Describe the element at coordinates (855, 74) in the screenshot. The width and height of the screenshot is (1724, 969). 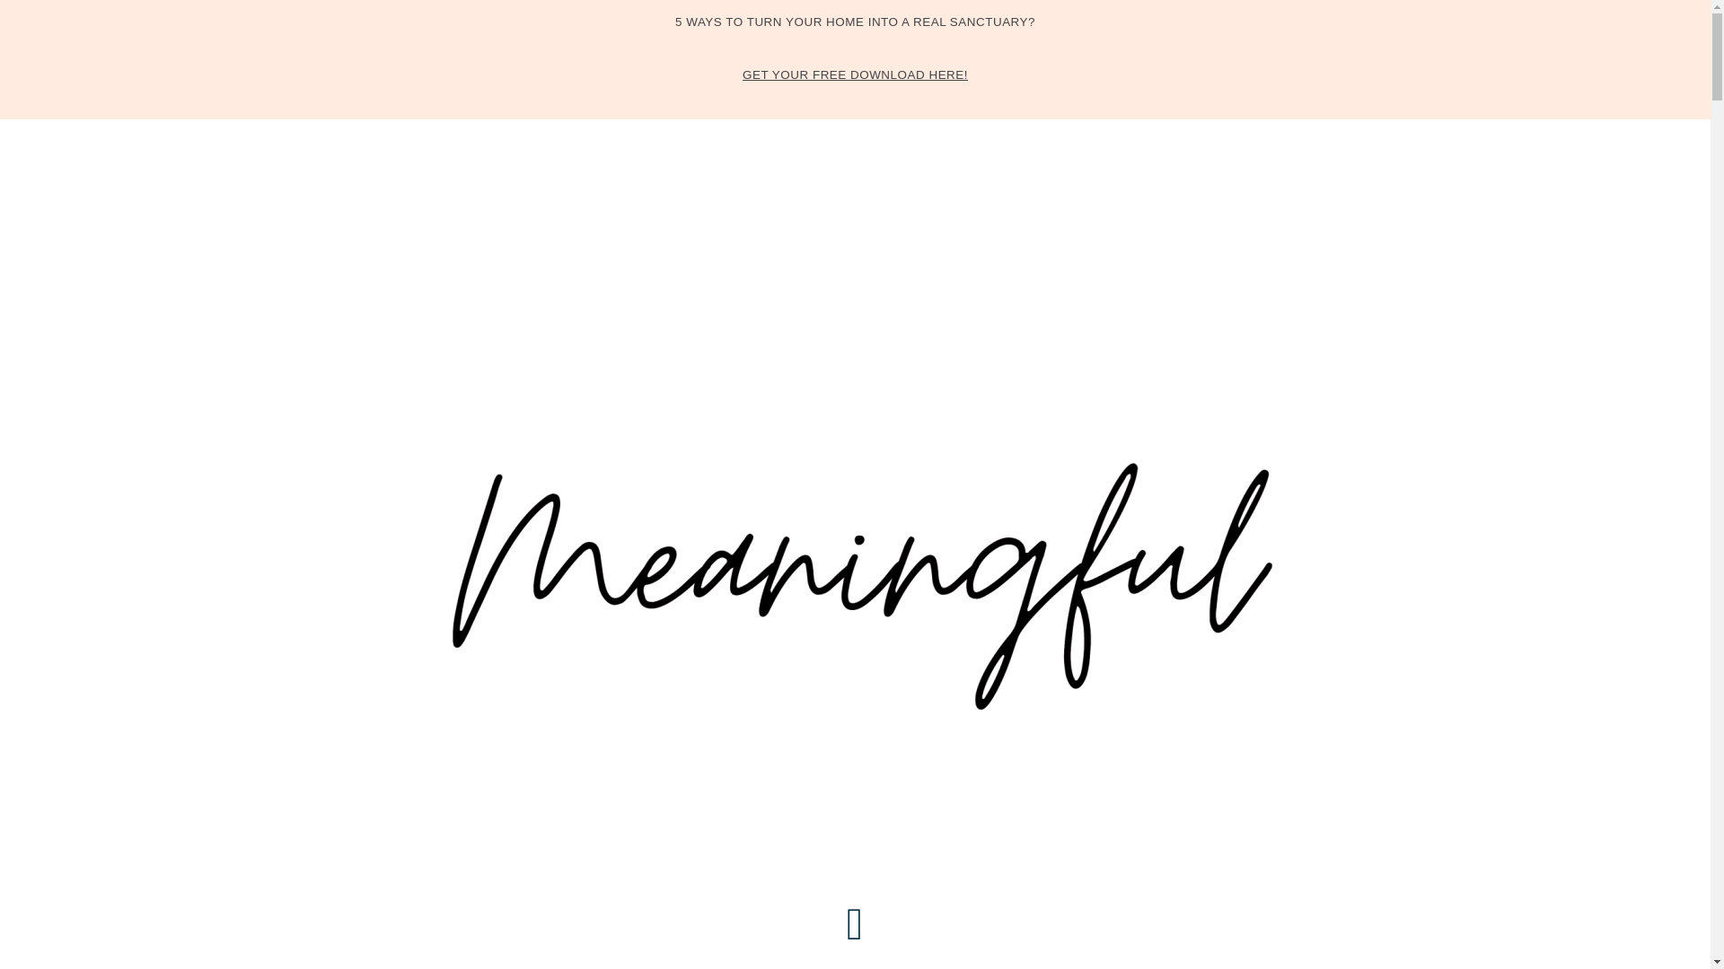
I see `GET YOUR FREE DOWNLOAD HERE!` at that location.